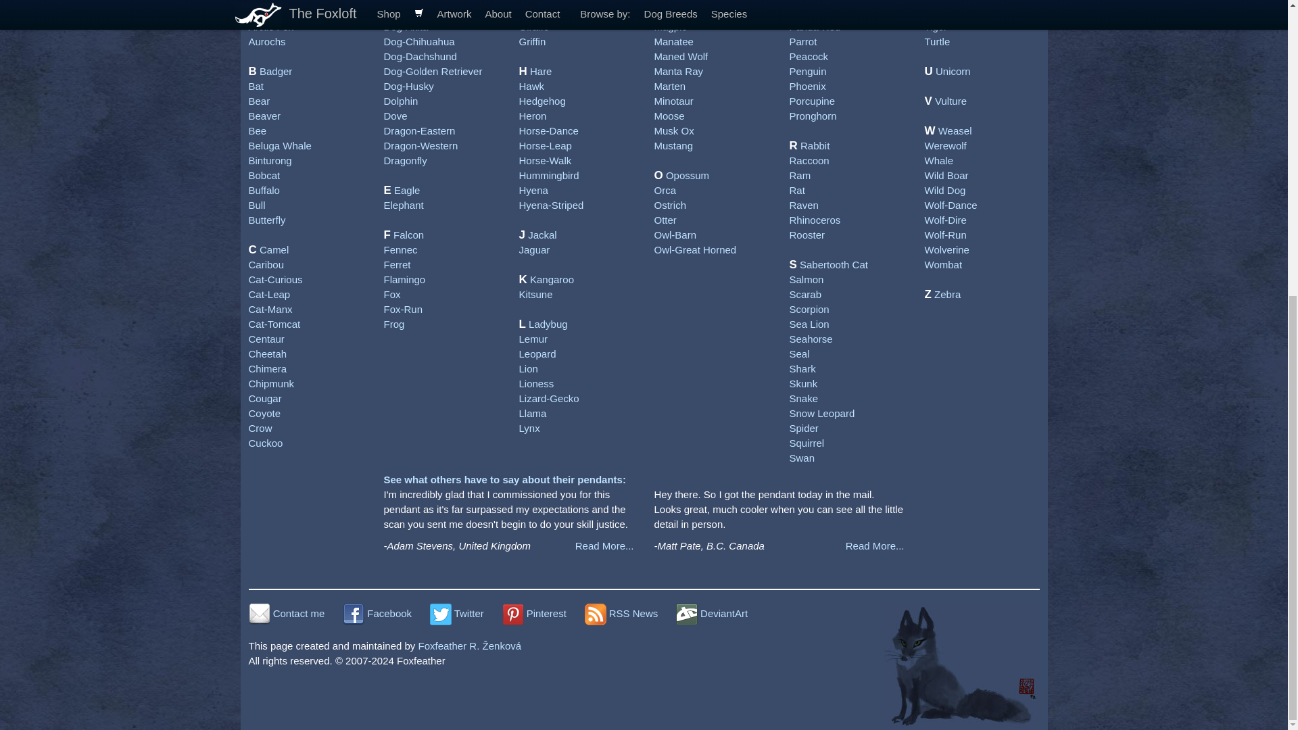  I want to click on Bear, so click(260, 101).